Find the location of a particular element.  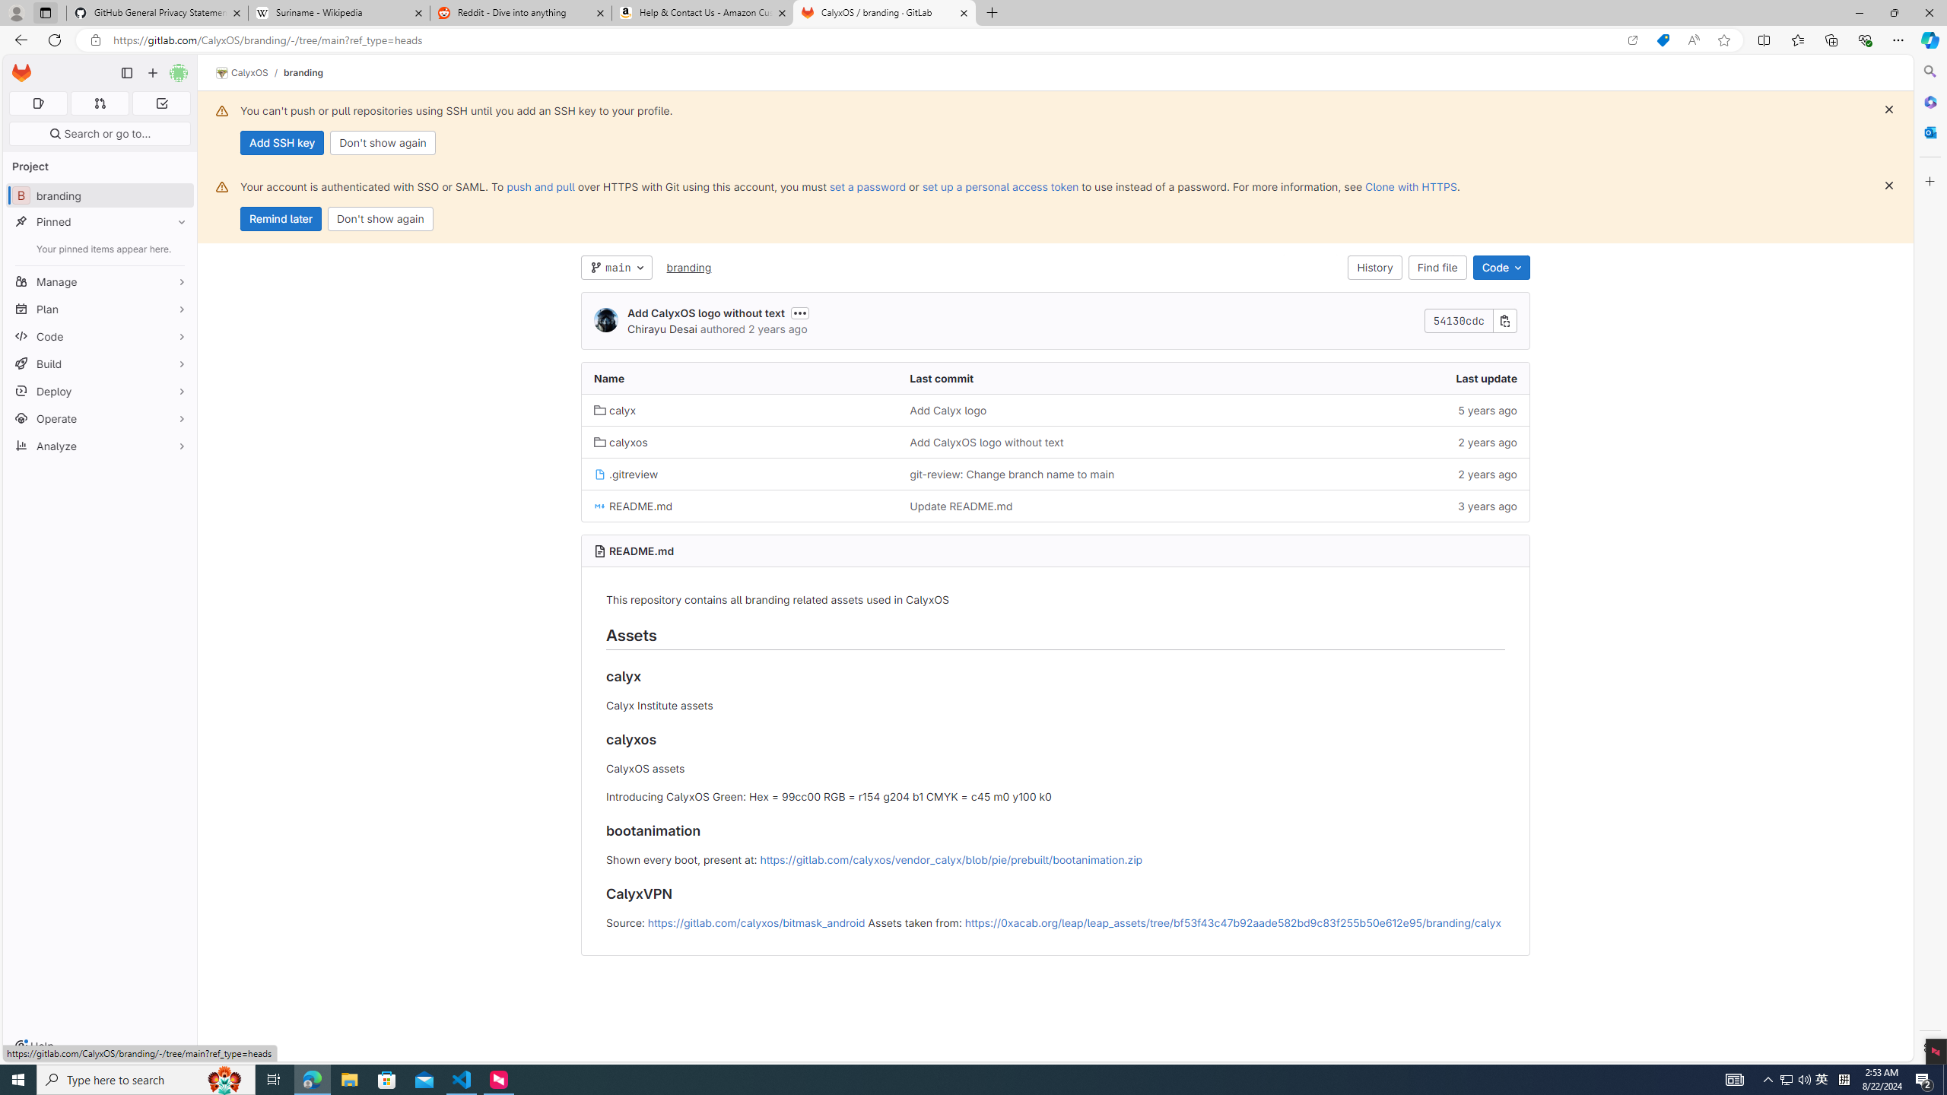

main is located at coordinates (616, 268).